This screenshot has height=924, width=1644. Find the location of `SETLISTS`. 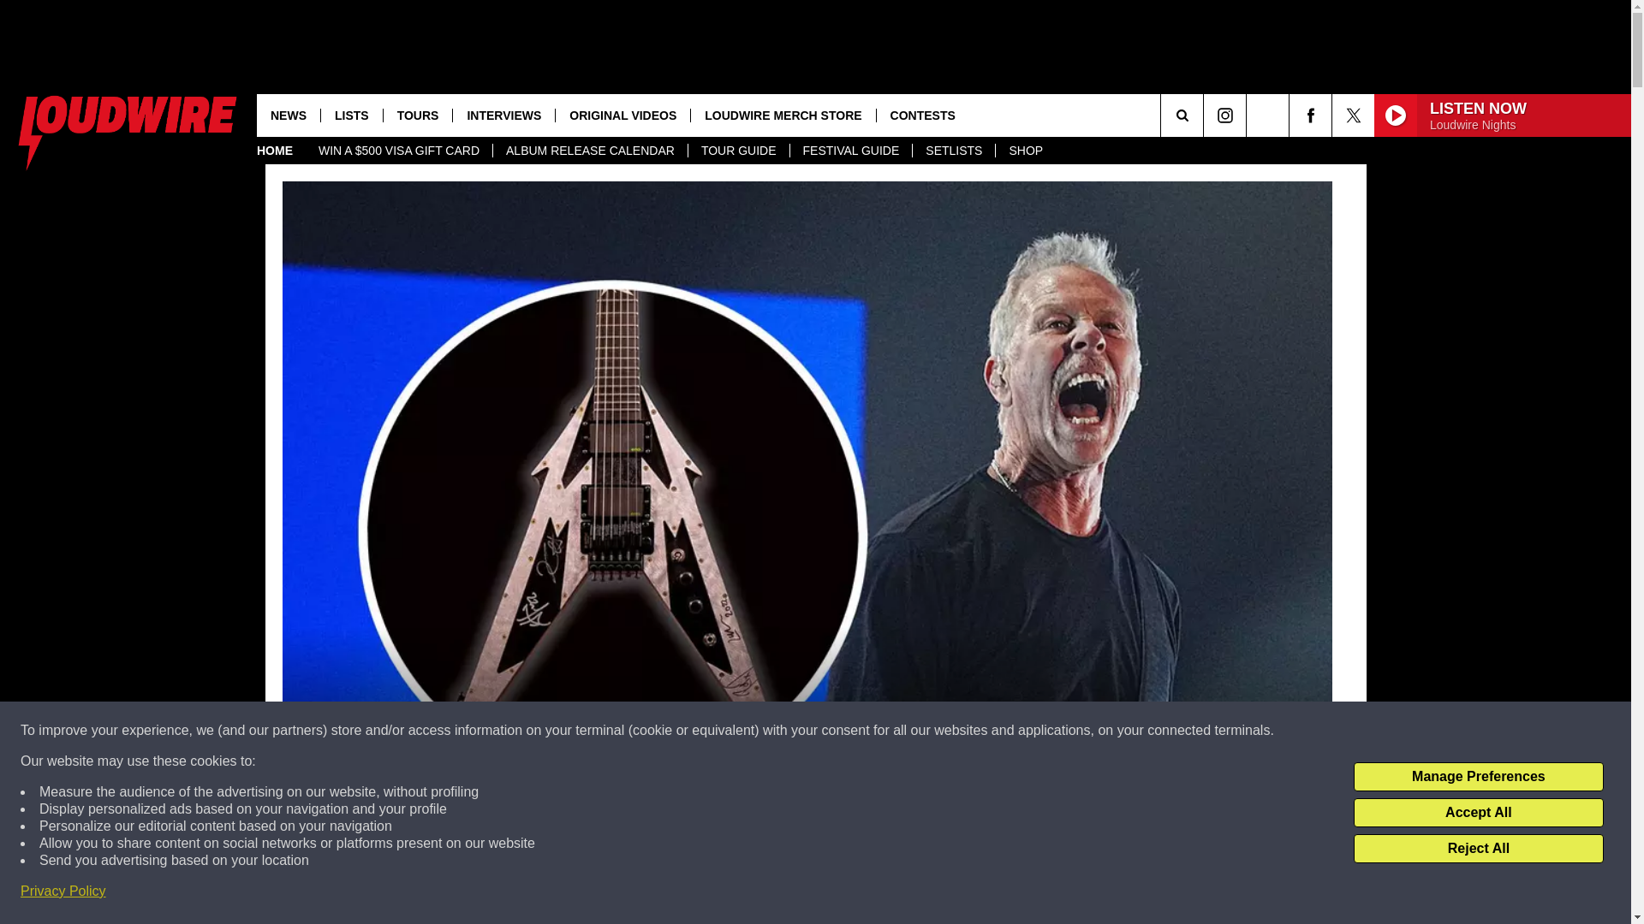

SETLISTS is located at coordinates (953, 151).